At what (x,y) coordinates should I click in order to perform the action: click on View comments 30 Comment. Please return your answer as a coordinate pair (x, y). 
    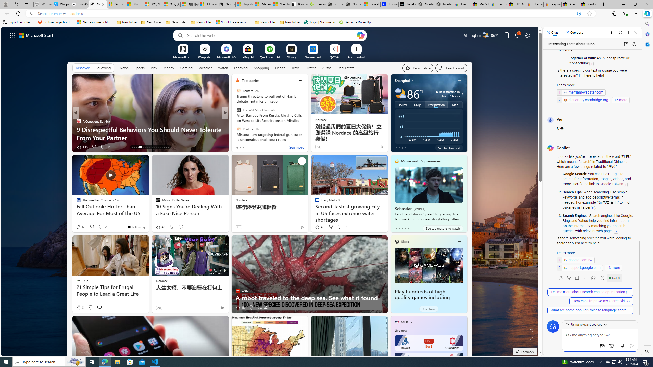
    Looking at the image, I should click on (105, 147).